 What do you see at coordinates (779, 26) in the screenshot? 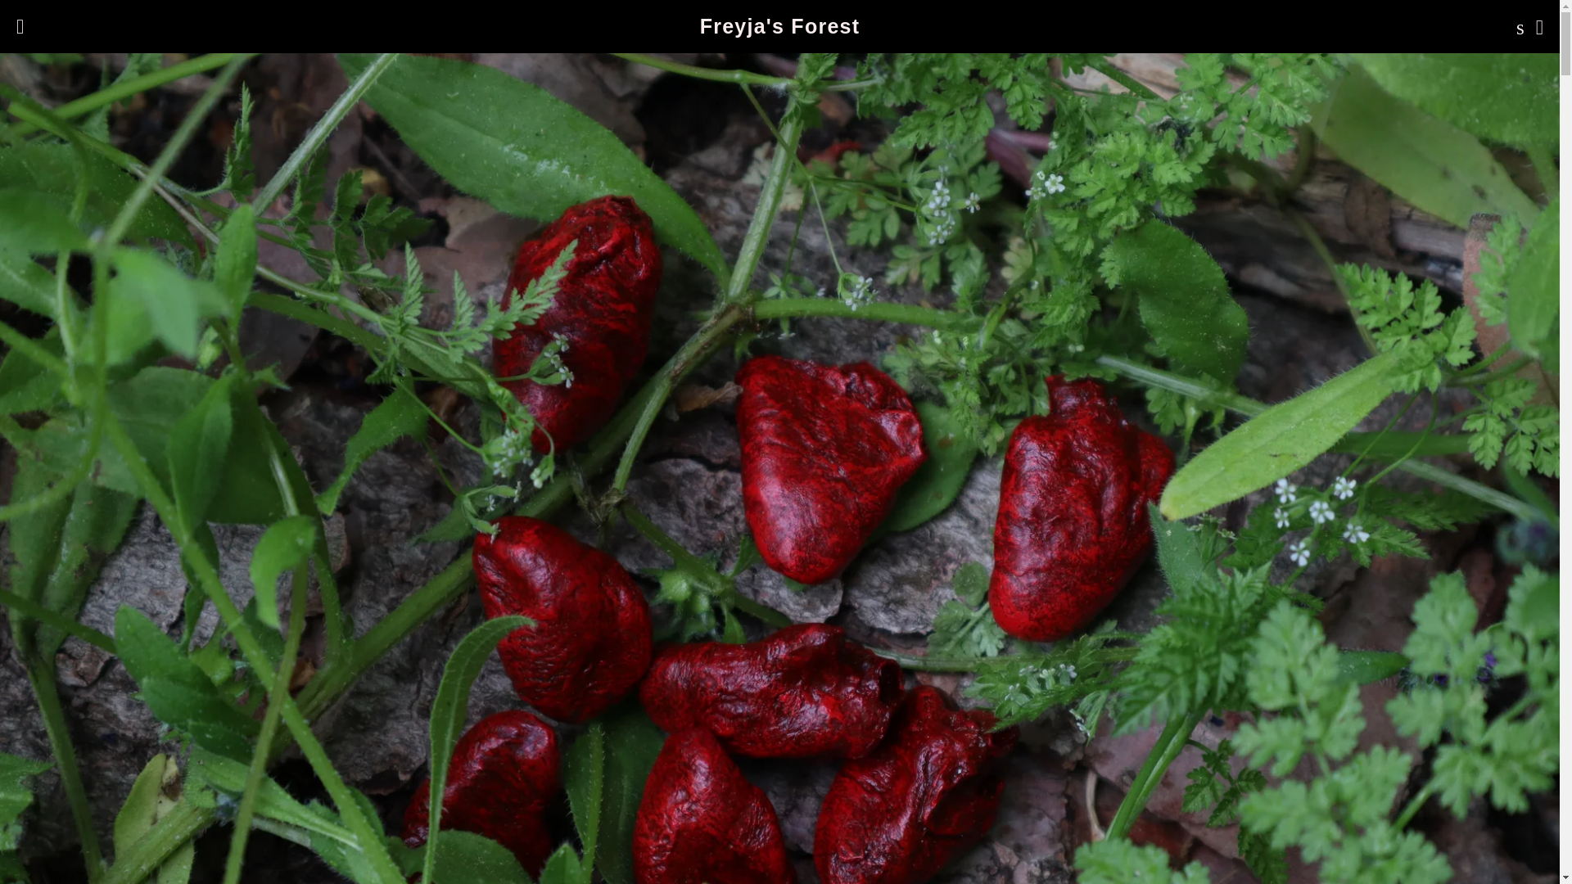
I see `Freyja's Forest` at bounding box center [779, 26].